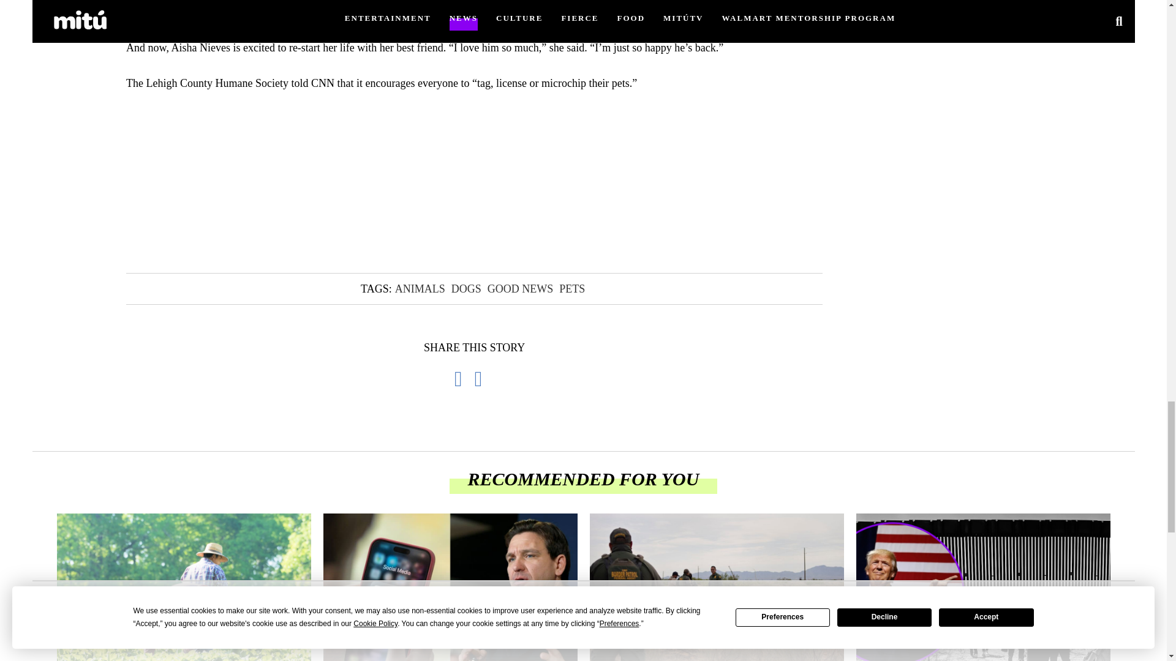 The image size is (1176, 661). I want to click on DOGS, so click(466, 289).